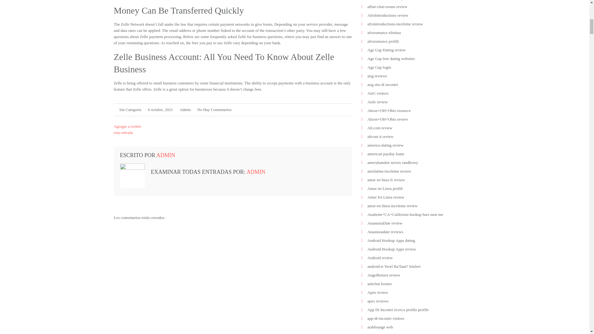 The height and width of the screenshot is (334, 594). What do you see at coordinates (214, 109) in the screenshot?
I see `No Hay Comentarios` at bounding box center [214, 109].